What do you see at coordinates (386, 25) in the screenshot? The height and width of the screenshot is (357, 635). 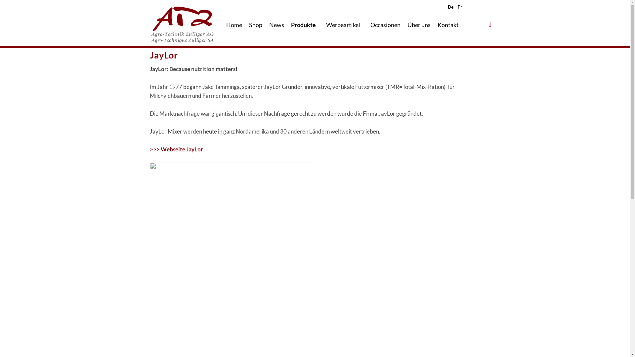 I see `Occasionen` at bounding box center [386, 25].